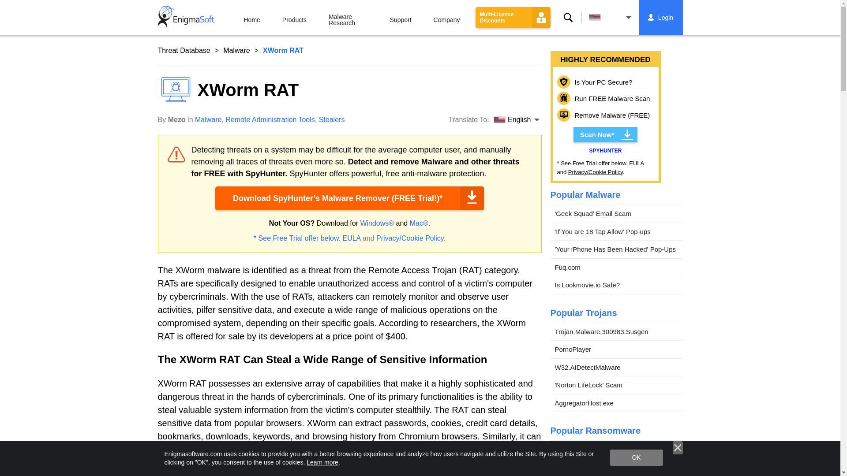  What do you see at coordinates (567, 18) in the screenshot?
I see `Search` at bounding box center [567, 18].